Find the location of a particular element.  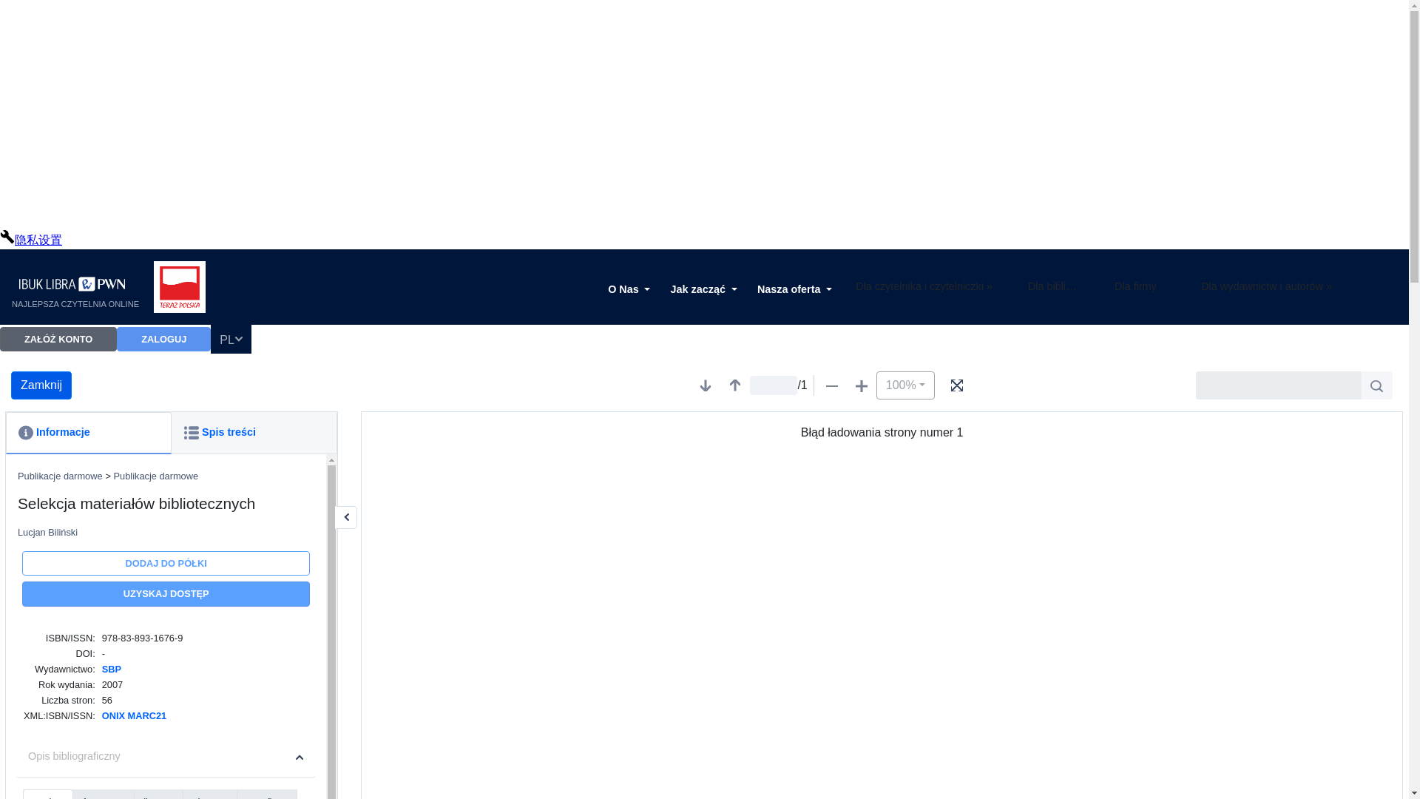

O Nas is located at coordinates (629, 290).